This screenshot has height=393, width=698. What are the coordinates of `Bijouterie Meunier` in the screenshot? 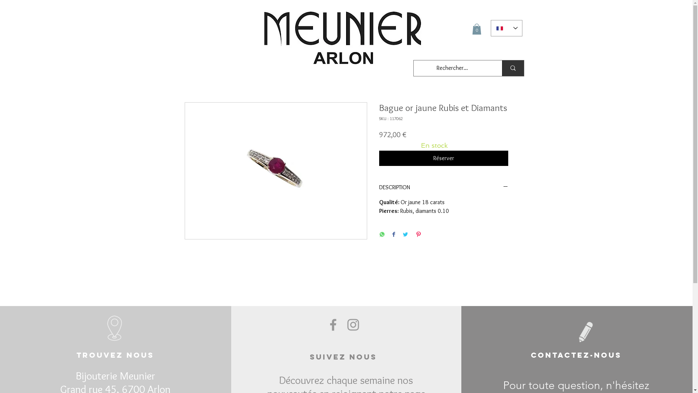 It's located at (116, 376).